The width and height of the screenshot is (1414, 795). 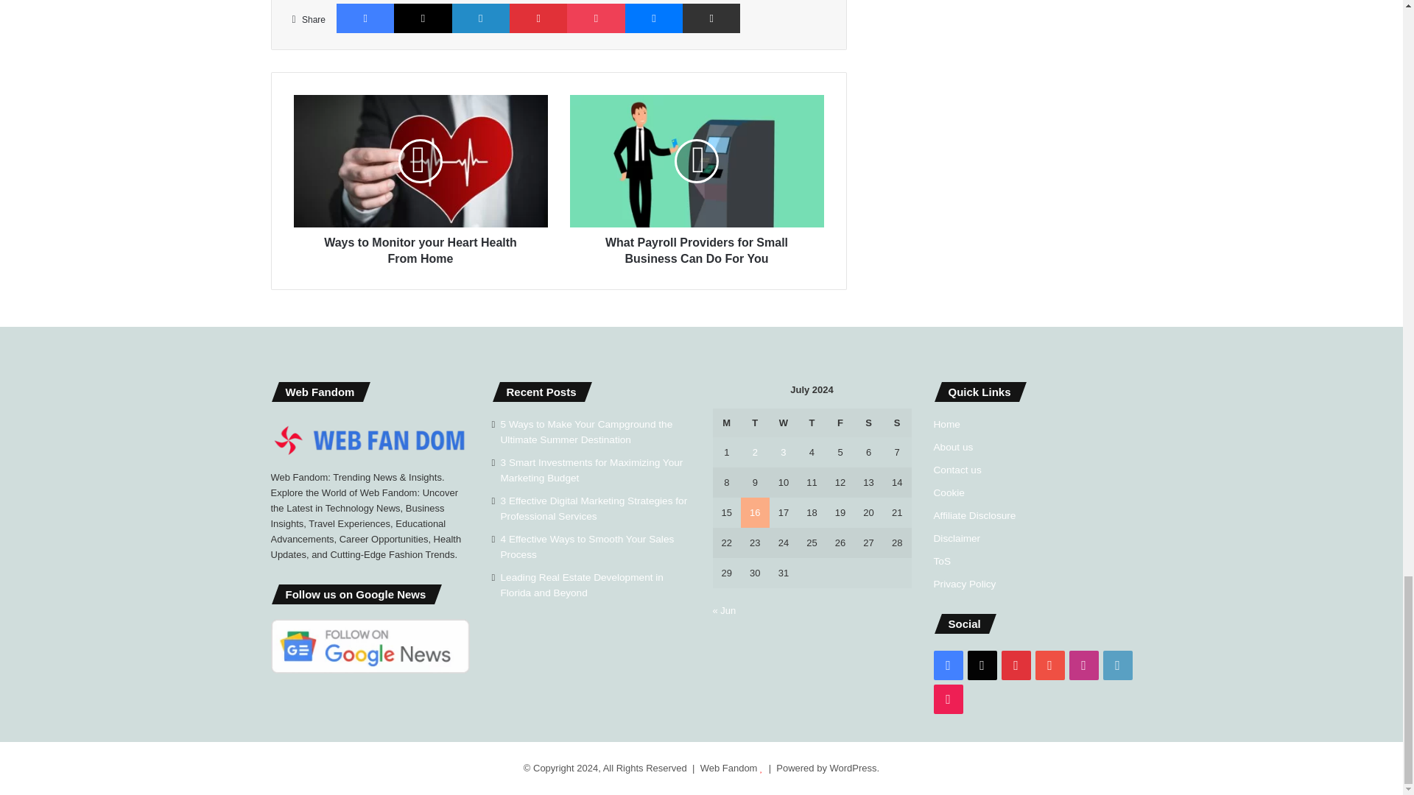 What do you see at coordinates (365, 18) in the screenshot?
I see `Facebook` at bounding box center [365, 18].